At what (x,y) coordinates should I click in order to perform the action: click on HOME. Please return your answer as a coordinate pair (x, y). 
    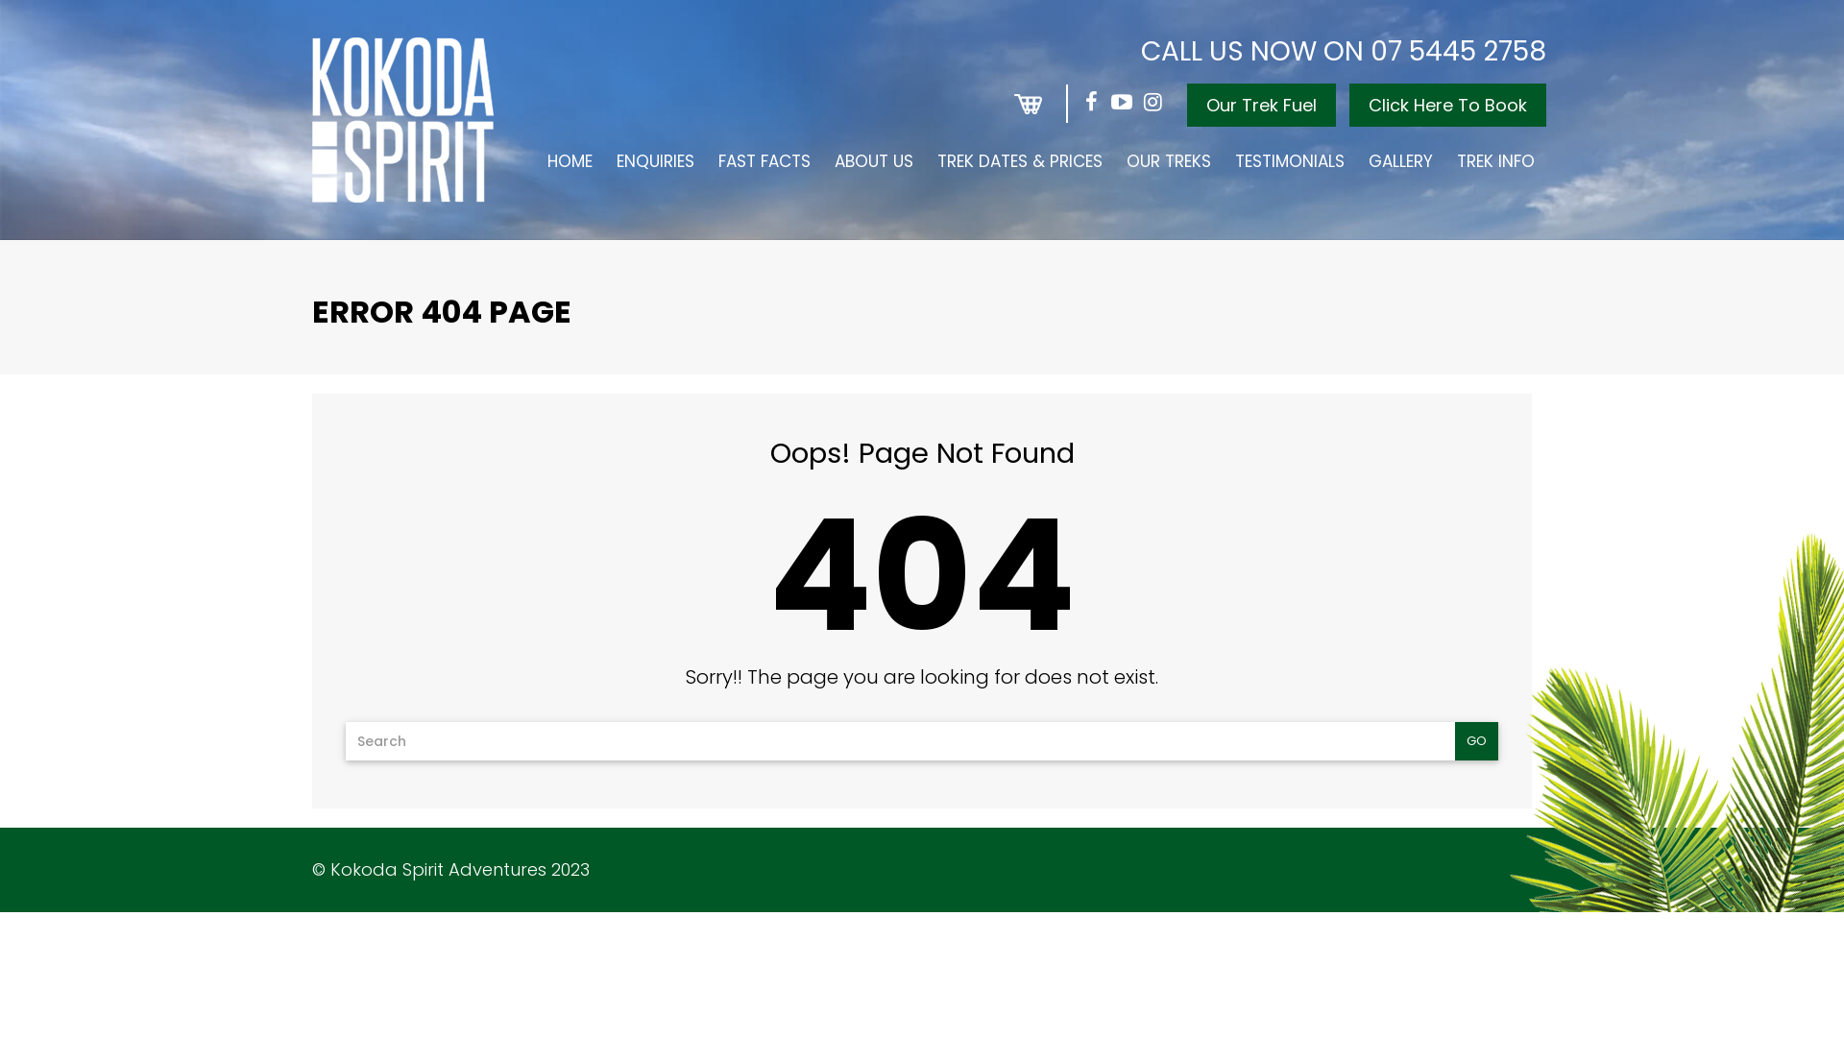
    Looking at the image, I should click on (570, 161).